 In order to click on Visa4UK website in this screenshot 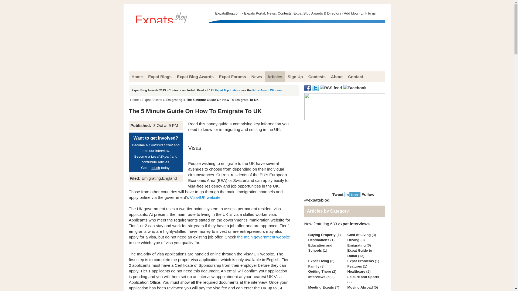, I will do `click(205, 197)`.